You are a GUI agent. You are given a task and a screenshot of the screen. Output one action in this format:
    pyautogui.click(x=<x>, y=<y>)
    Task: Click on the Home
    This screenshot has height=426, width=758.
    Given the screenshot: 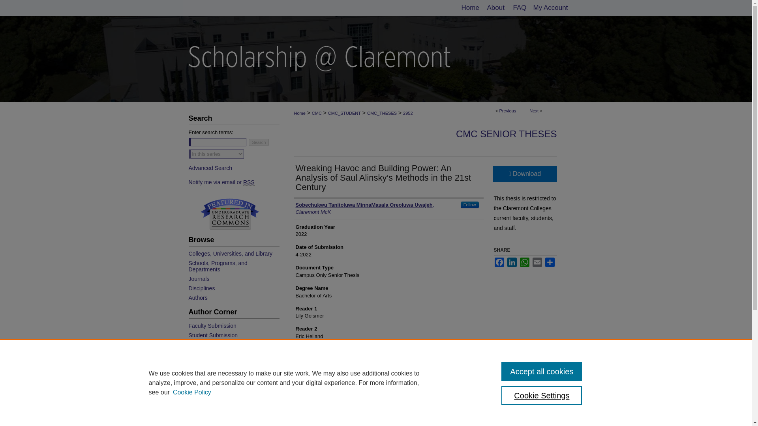 What is the action you would take?
    pyautogui.click(x=469, y=8)
    